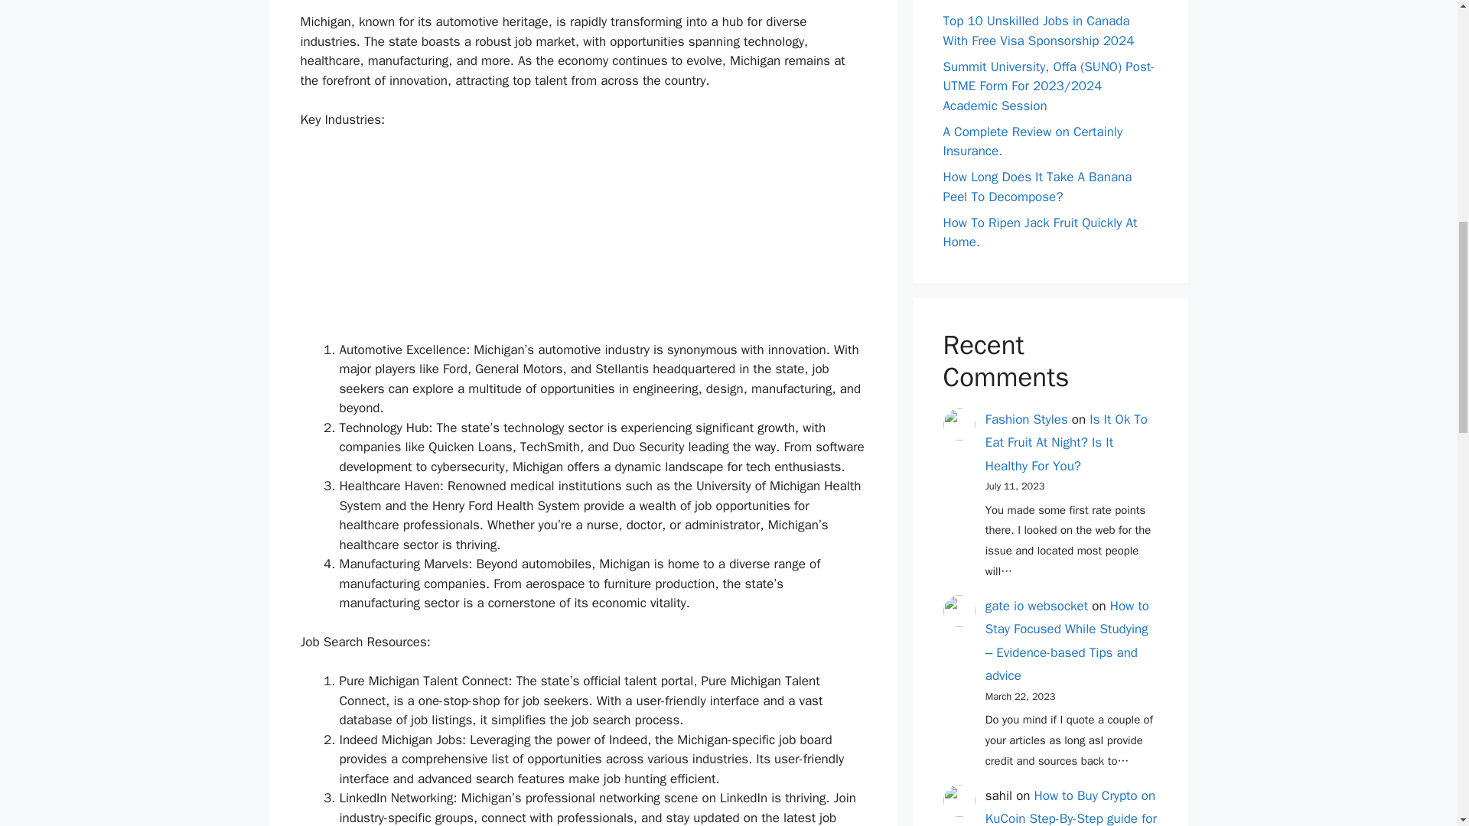 The height and width of the screenshot is (826, 1469). What do you see at coordinates (1040, 232) in the screenshot?
I see `How To Ripen Jack Fruit Quickly At Home.` at bounding box center [1040, 232].